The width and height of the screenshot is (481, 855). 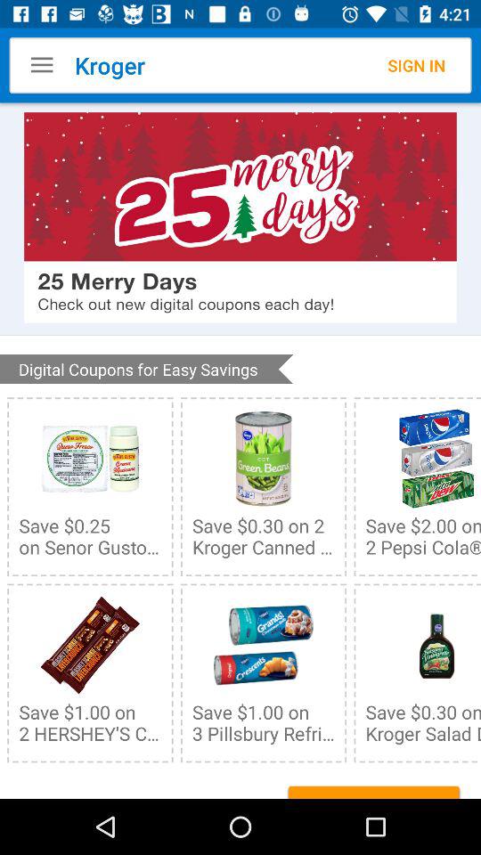 I want to click on click on image in first row first image at left middle, so click(x=89, y=458).